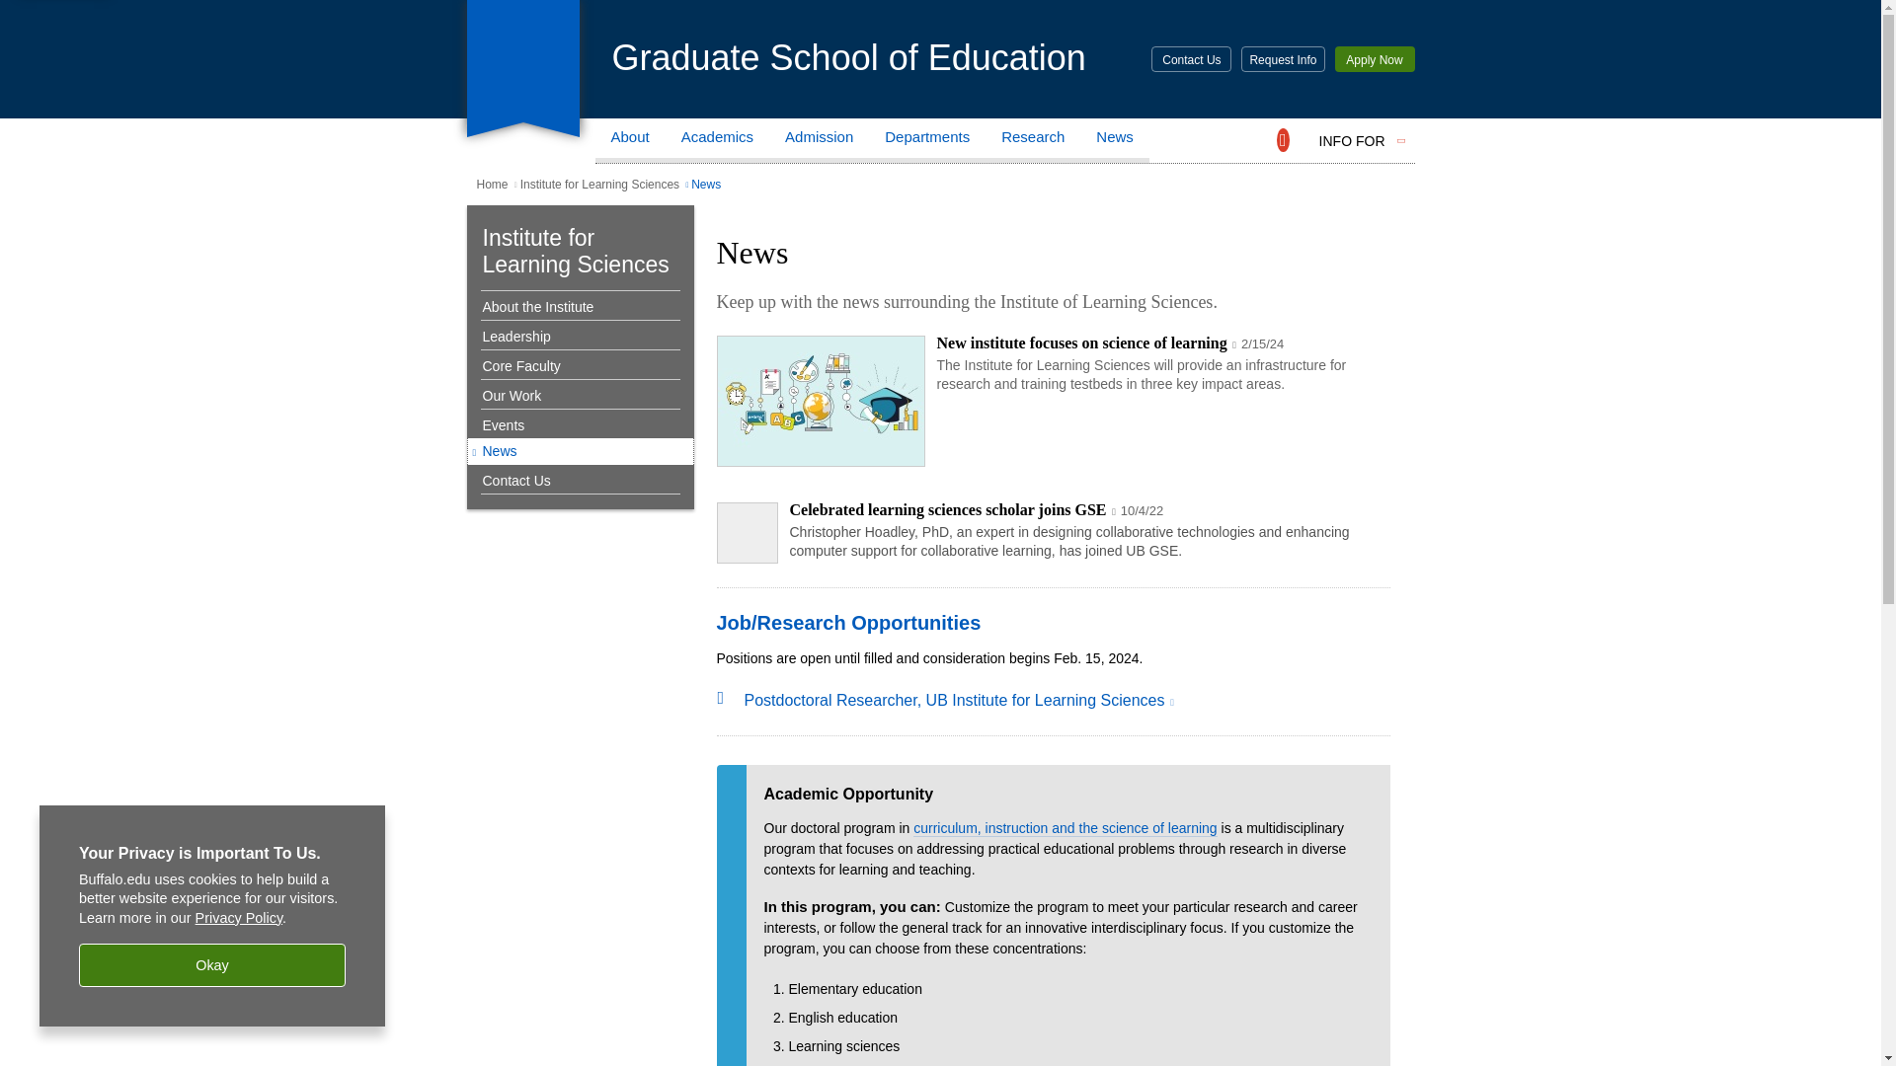  I want to click on This link opens a page in a new window or tab., so click(959, 700).